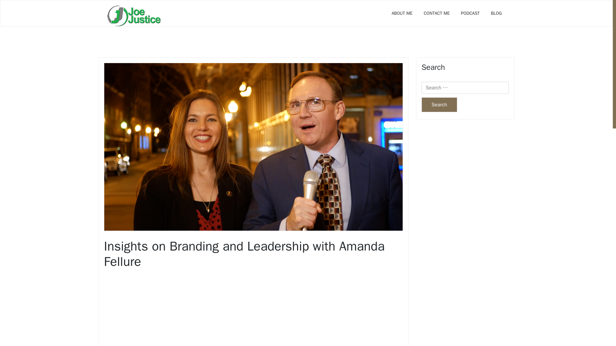 Image resolution: width=616 pixels, height=346 pixels. I want to click on Search, so click(439, 104).